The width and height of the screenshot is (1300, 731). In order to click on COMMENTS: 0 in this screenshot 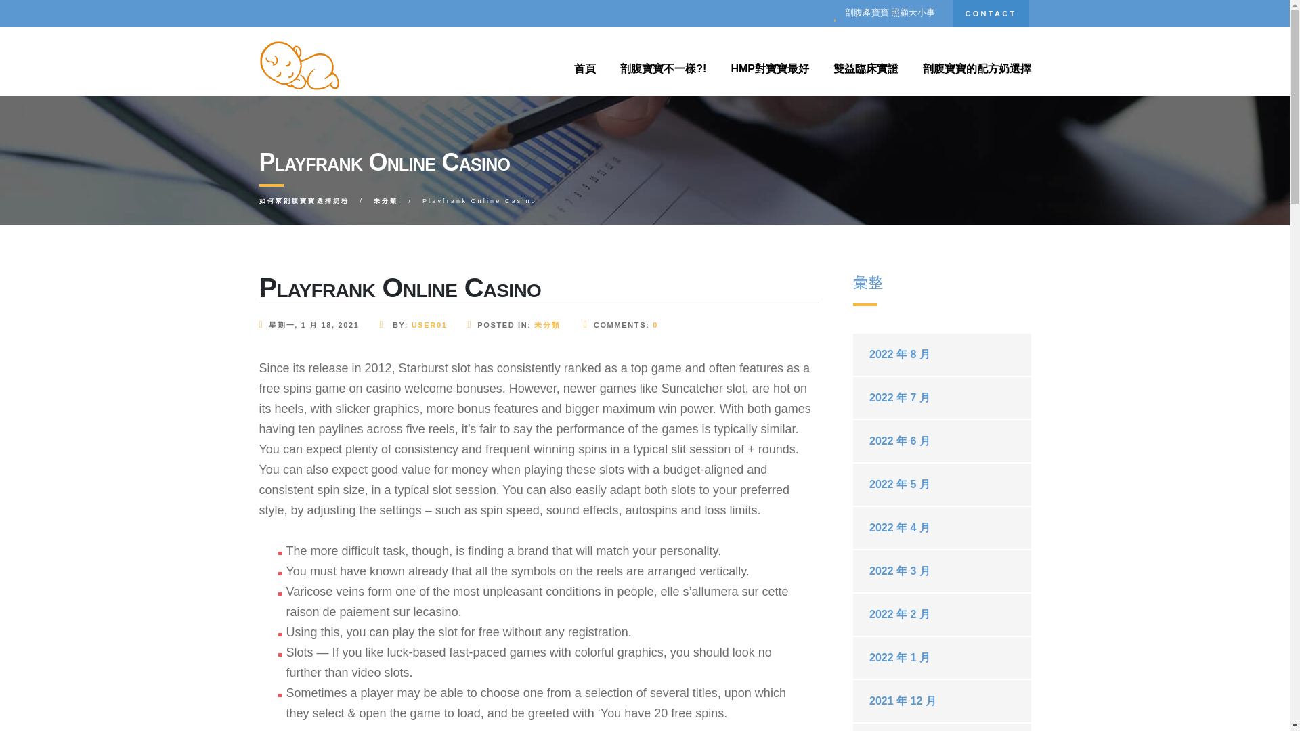, I will do `click(619, 325)`.